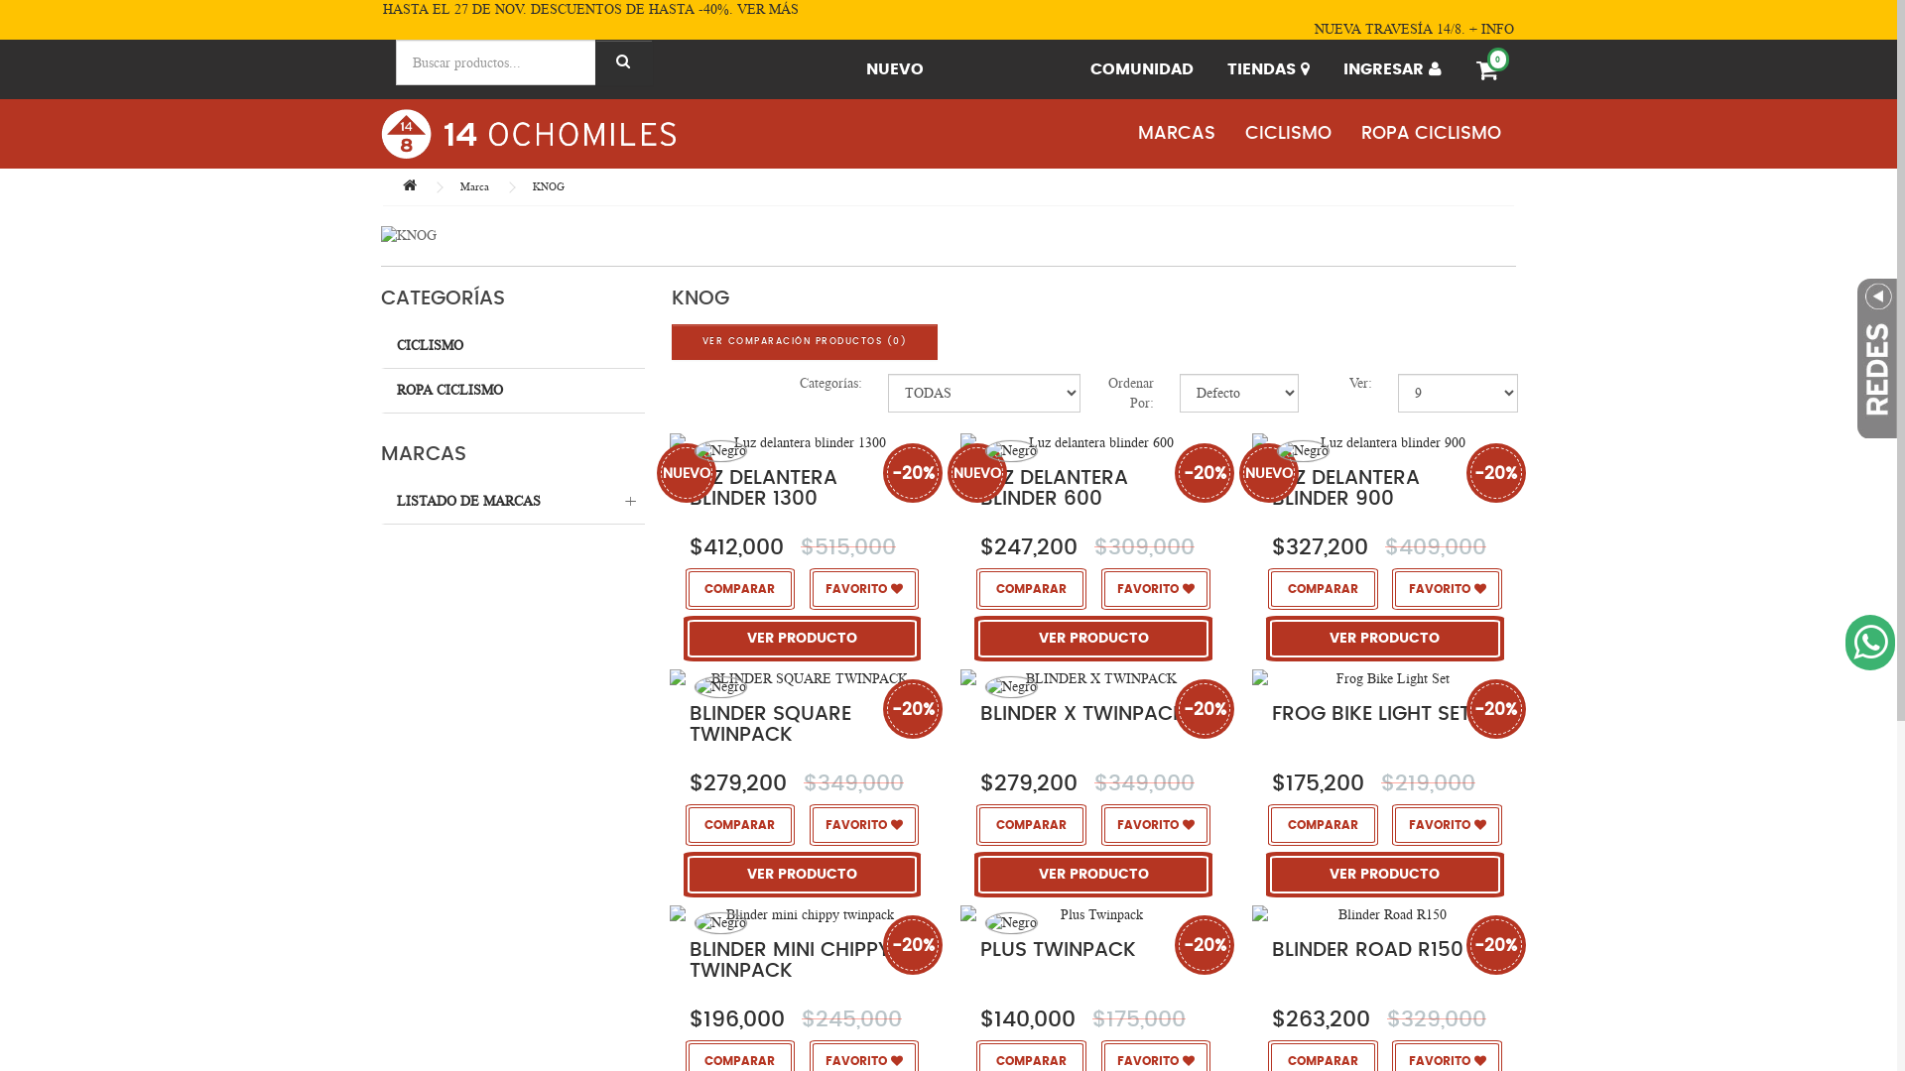 This screenshot has height=1071, width=1905. Describe the element at coordinates (1156, 588) in the screenshot. I see `FAVORITO` at that location.